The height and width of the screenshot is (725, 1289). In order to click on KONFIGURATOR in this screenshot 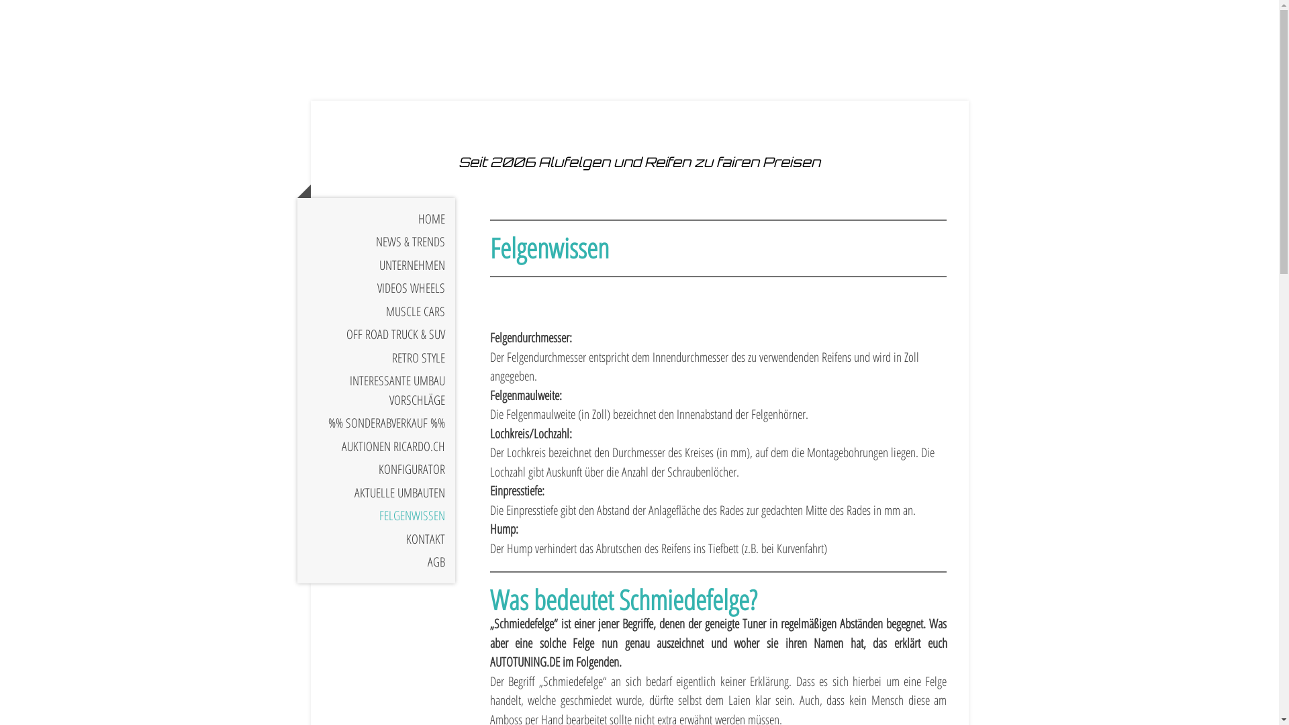, I will do `click(376, 470)`.